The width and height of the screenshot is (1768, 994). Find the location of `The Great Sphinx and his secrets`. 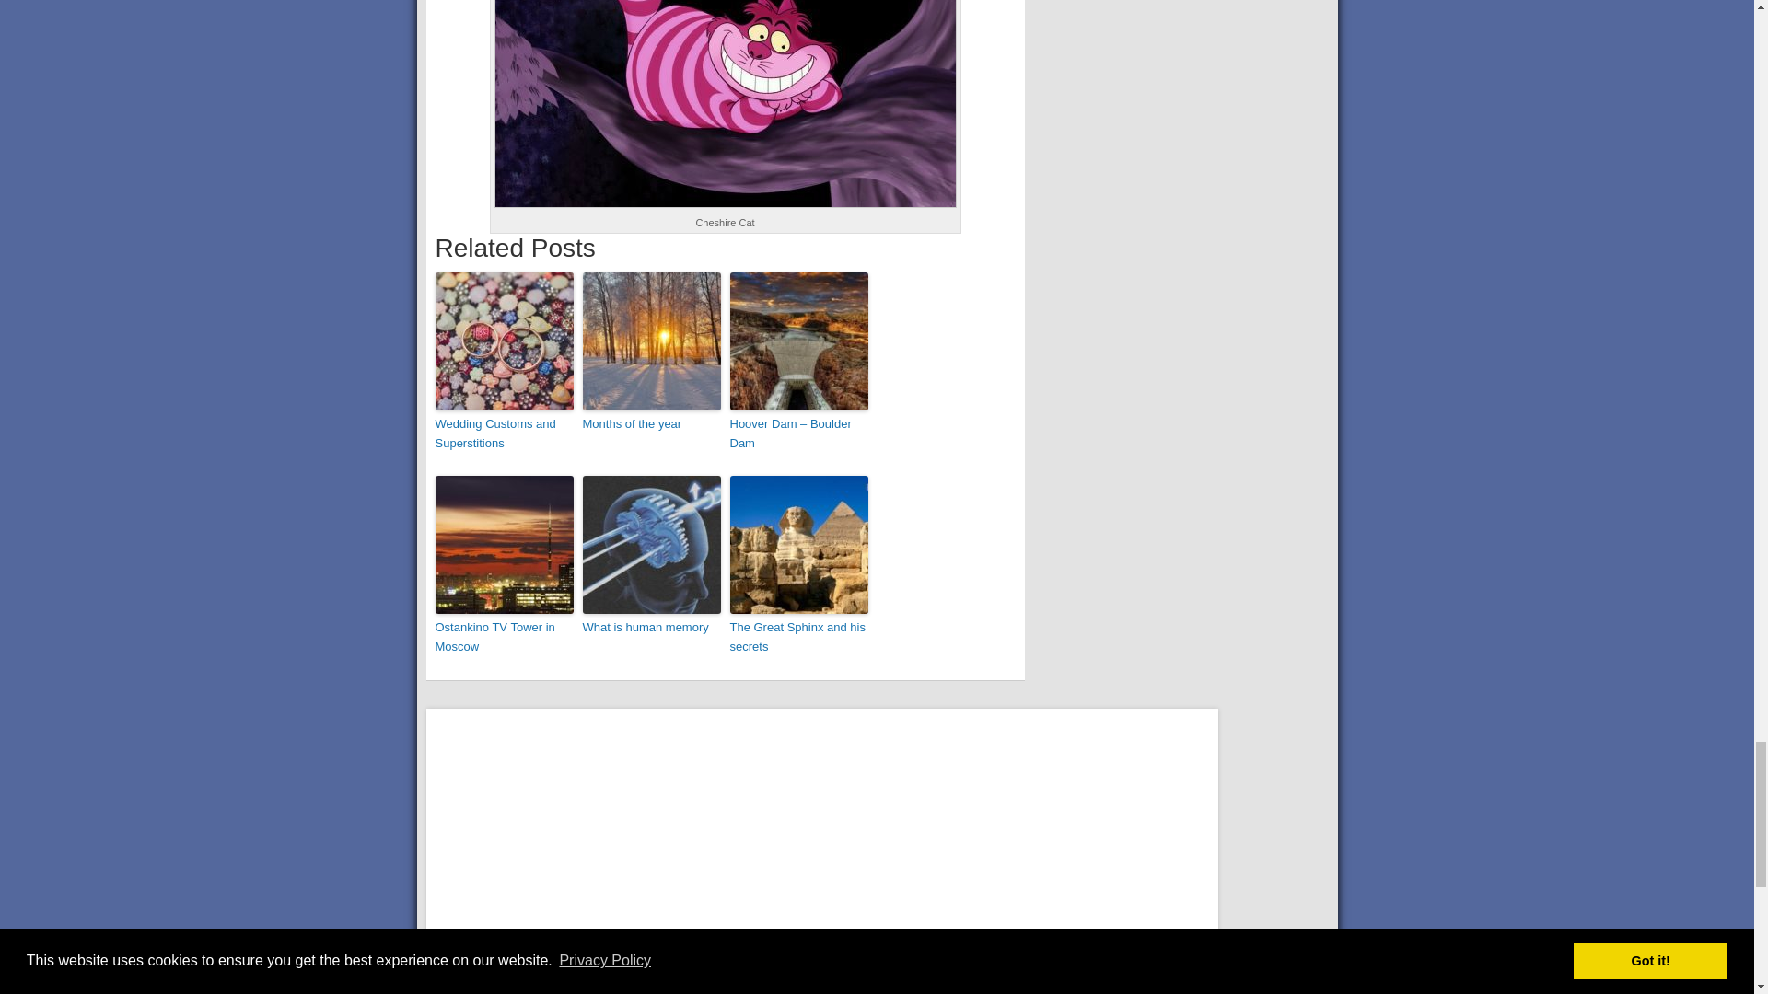

The Great Sphinx and his secrets is located at coordinates (797, 637).